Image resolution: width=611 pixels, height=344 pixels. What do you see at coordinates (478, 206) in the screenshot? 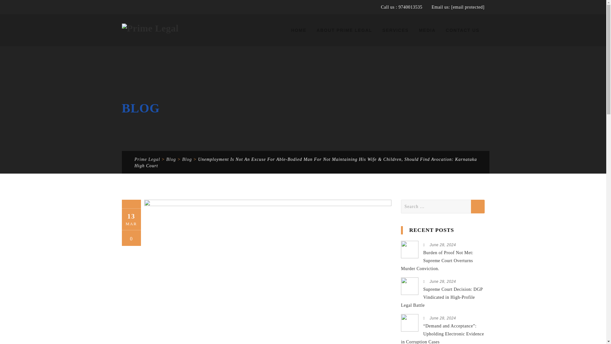
I see `Search` at bounding box center [478, 206].